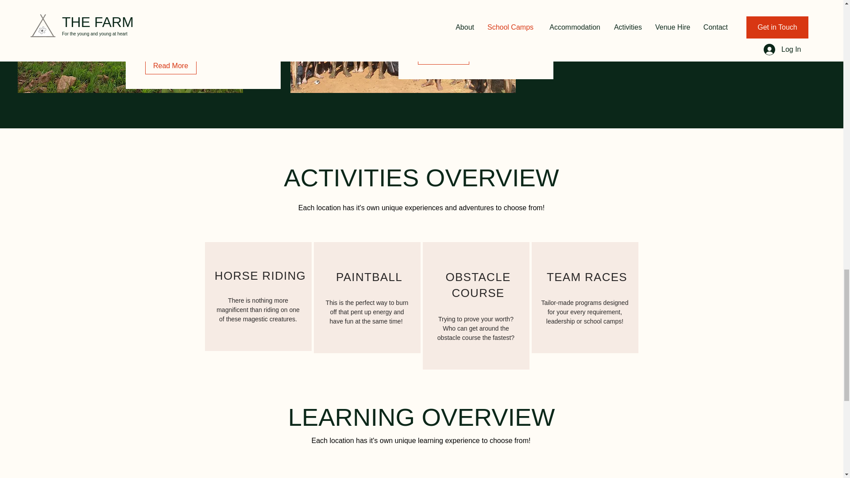  I want to click on Read More, so click(171, 66).